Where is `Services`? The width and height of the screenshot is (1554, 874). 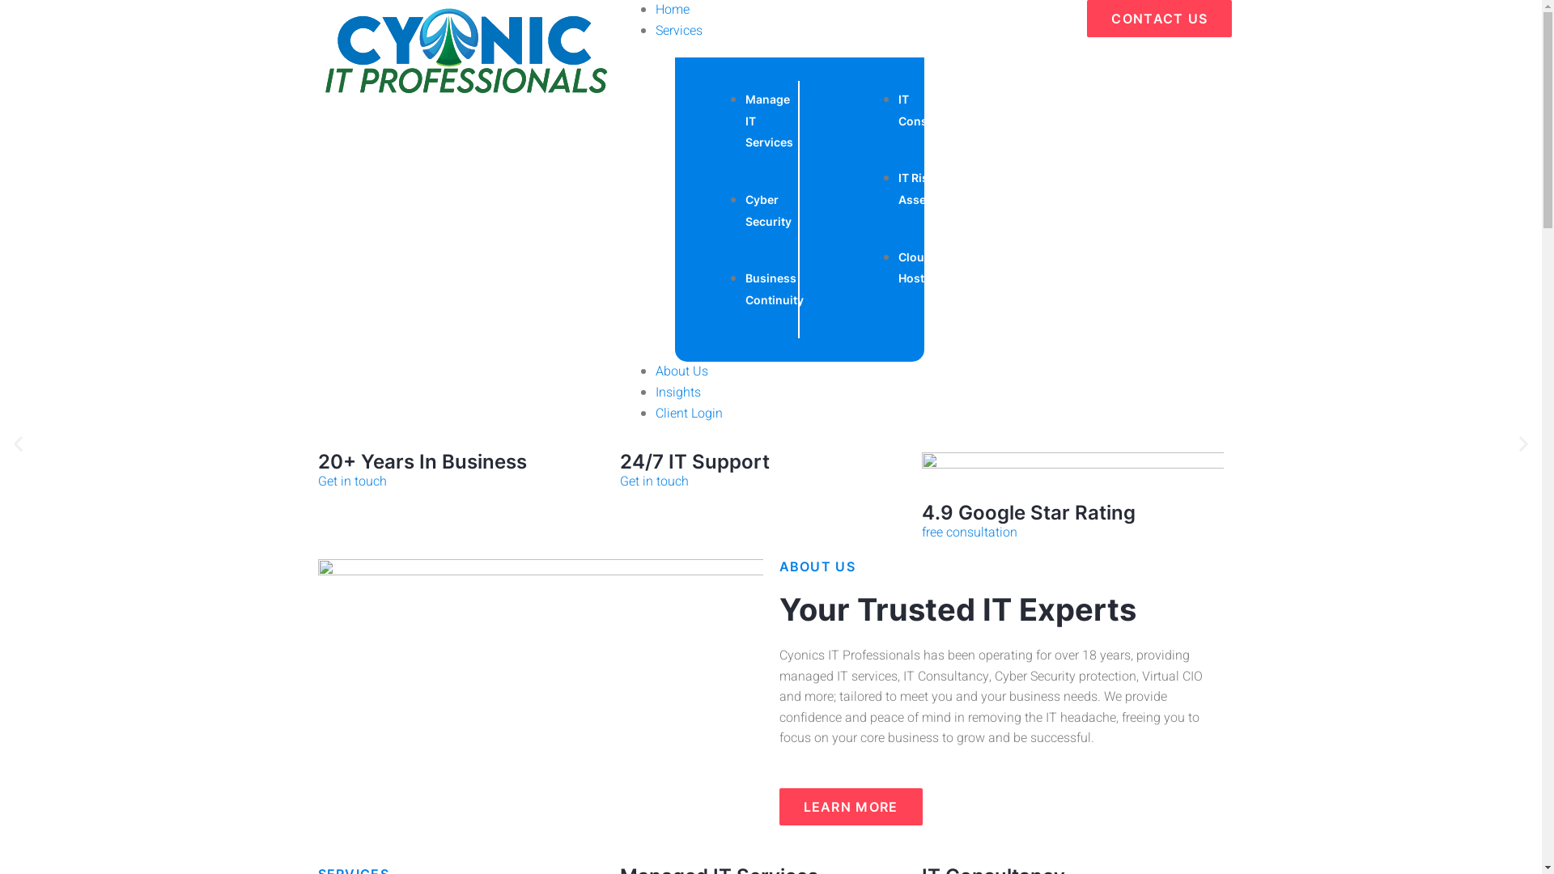
Services is located at coordinates (679, 31).